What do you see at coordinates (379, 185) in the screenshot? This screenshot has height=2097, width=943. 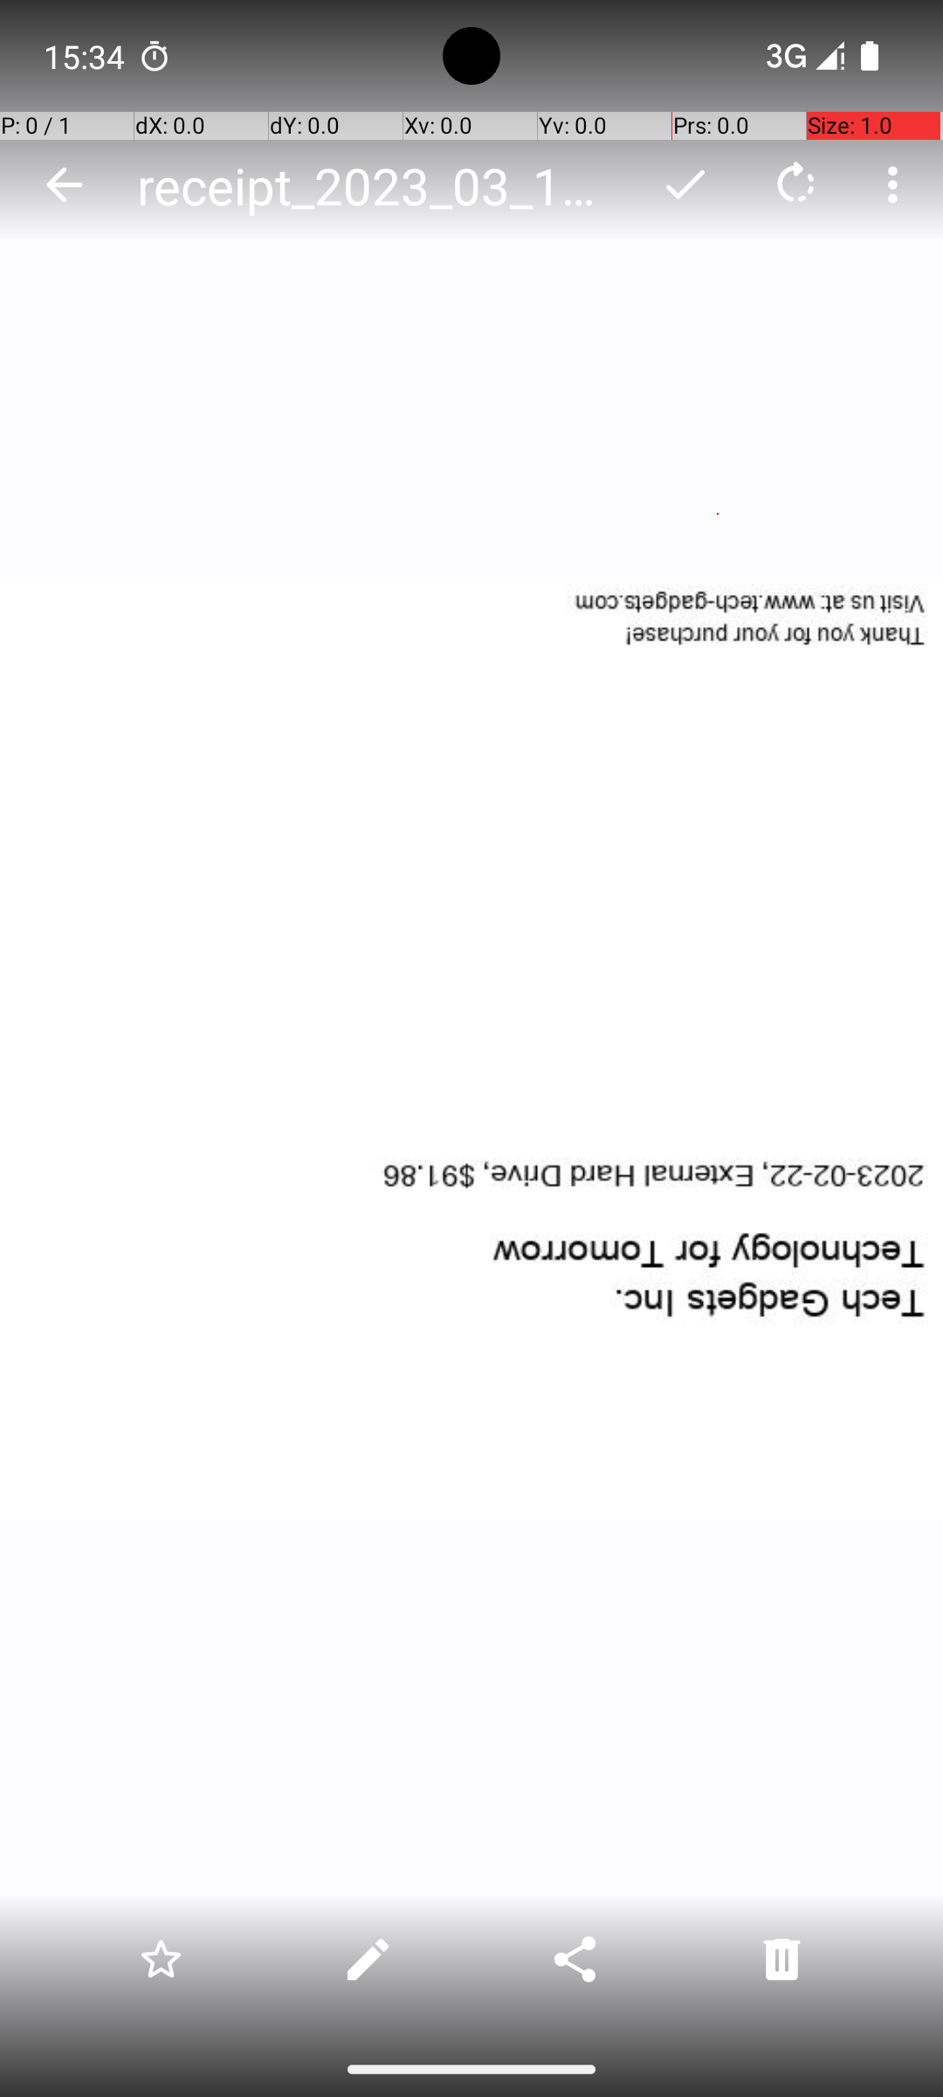 I see `receipt_2023_03_15_pretty_jacket.jpg` at bounding box center [379, 185].